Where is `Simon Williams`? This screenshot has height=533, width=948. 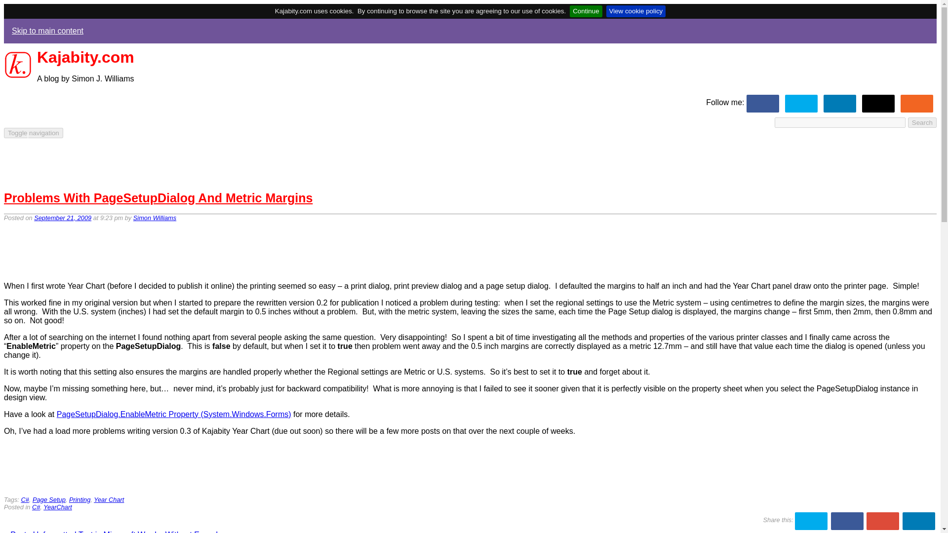 Simon Williams is located at coordinates (155, 218).